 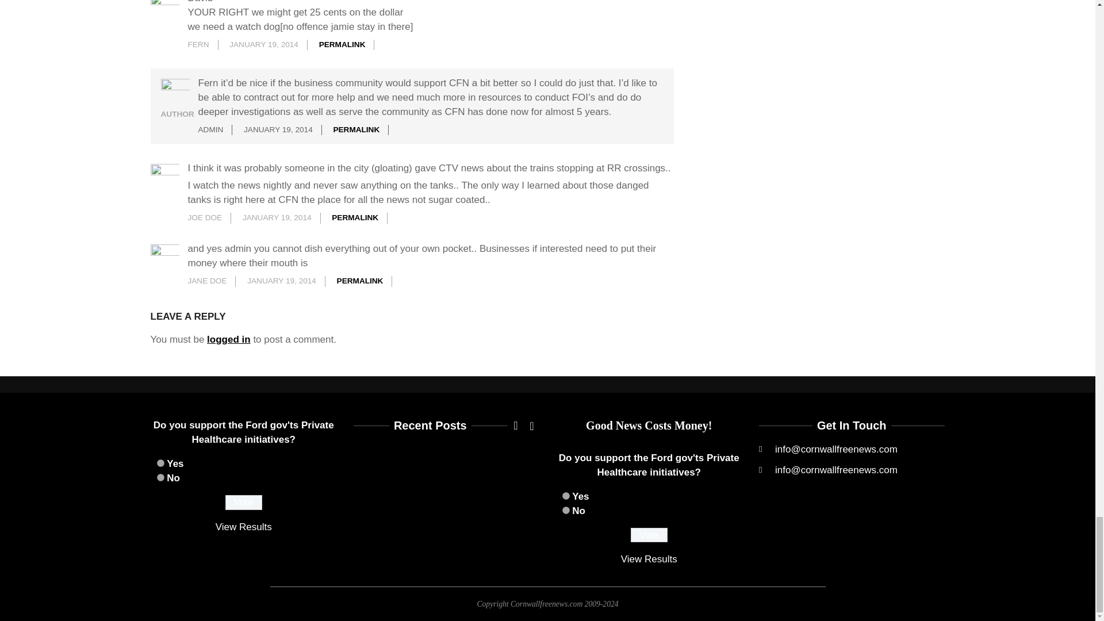 I want to click on 1777, so click(x=160, y=477).